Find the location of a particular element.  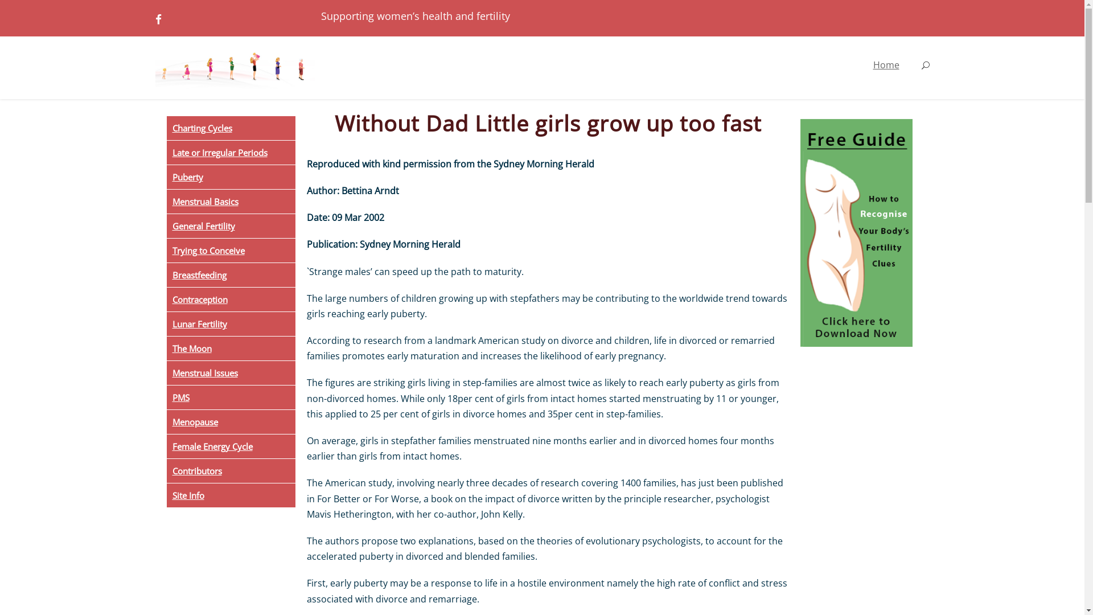

safe/how-to-recognise-fertility-clues is located at coordinates (870, 236).